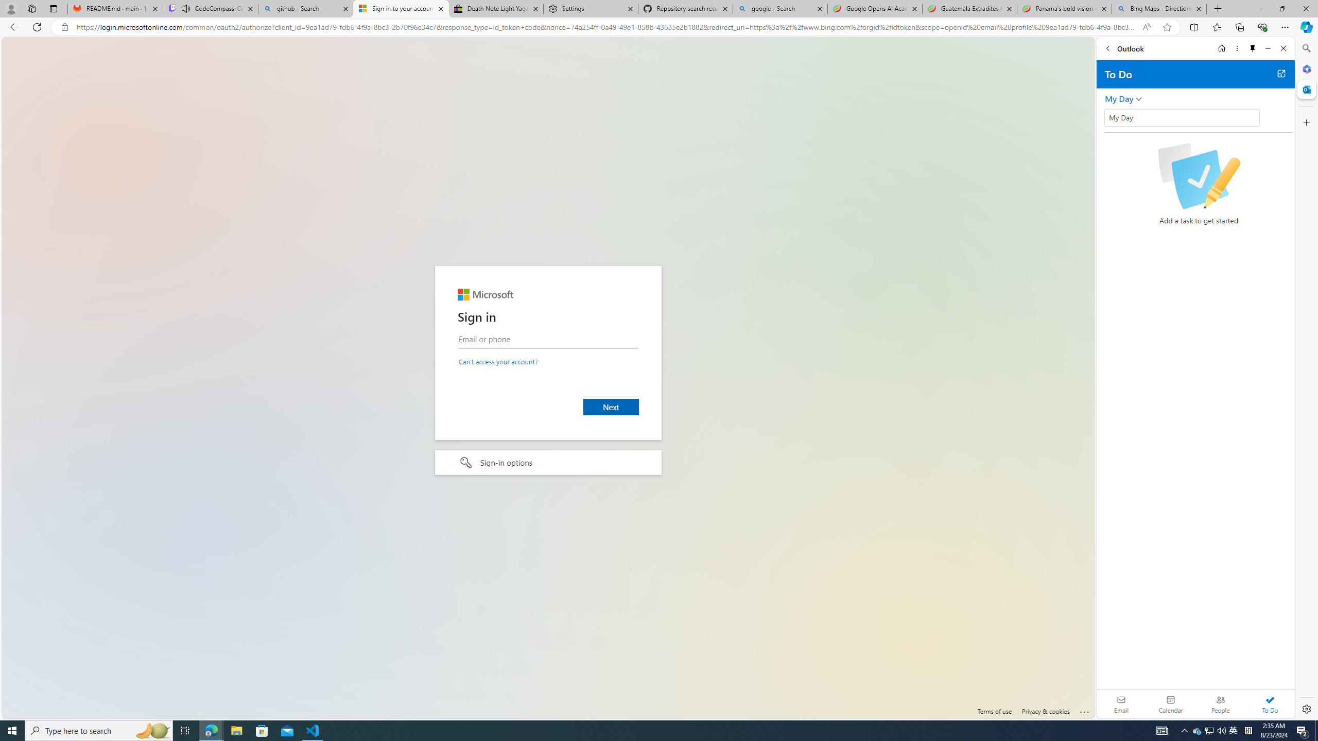 The height and width of the screenshot is (741, 1318). Describe the element at coordinates (875, 9) in the screenshot. I see `Google Opens AI Academy for Startups - Nearshore Americas` at that location.